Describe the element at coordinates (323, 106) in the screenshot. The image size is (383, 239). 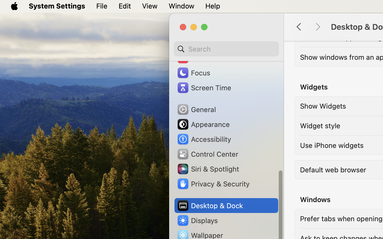
I see `Show Widgets` at that location.